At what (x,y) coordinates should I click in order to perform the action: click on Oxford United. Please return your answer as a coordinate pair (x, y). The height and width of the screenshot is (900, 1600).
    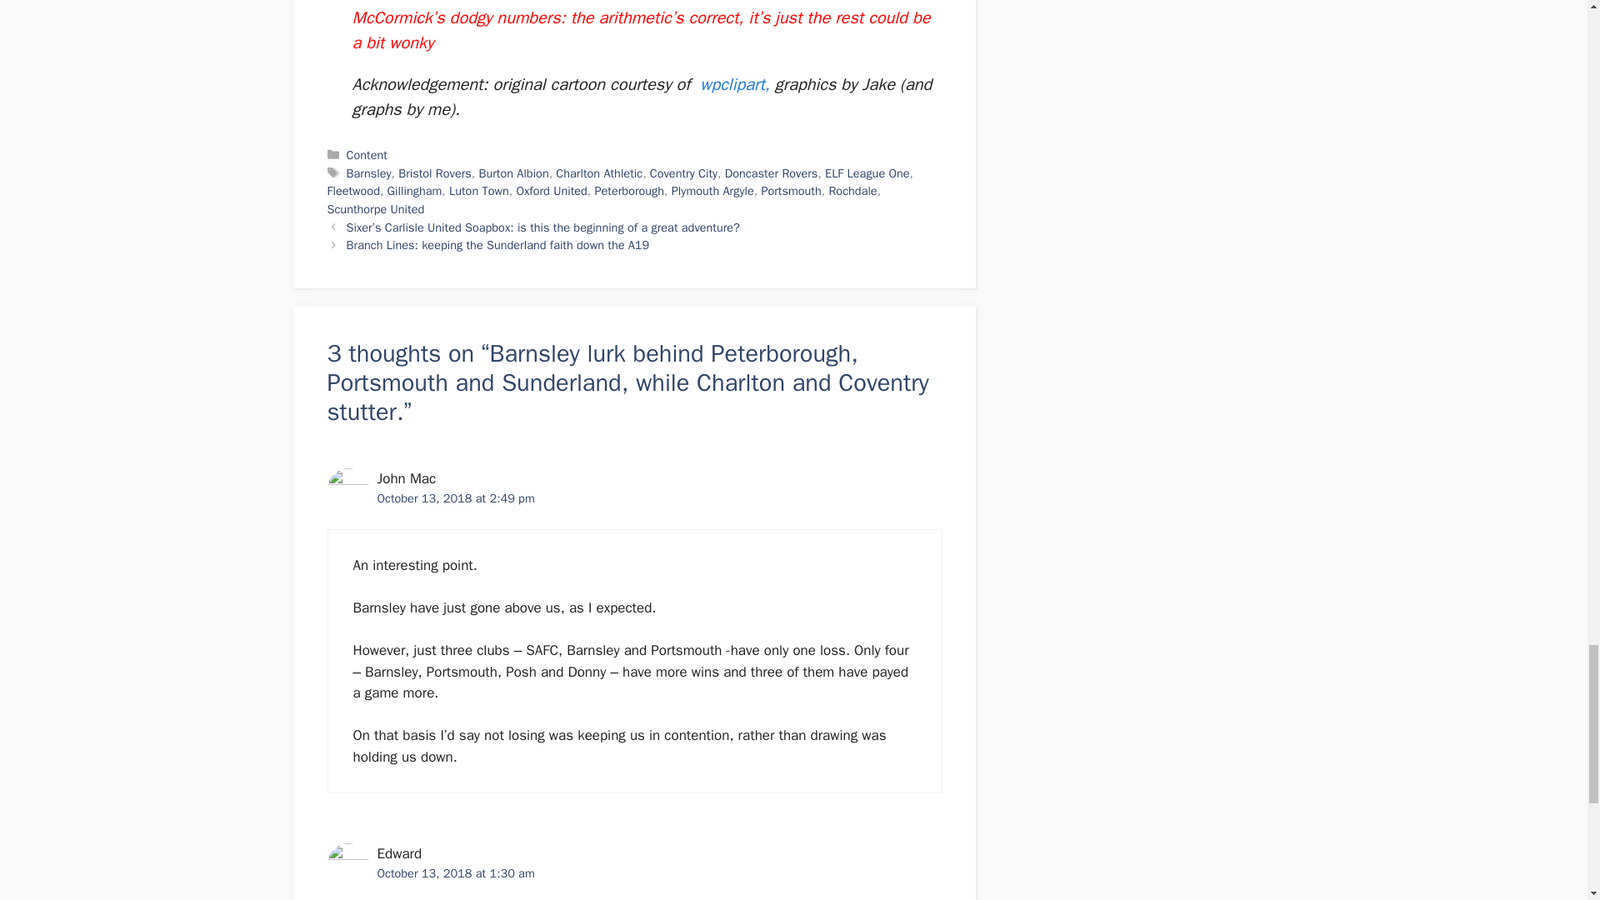
    Looking at the image, I should click on (551, 190).